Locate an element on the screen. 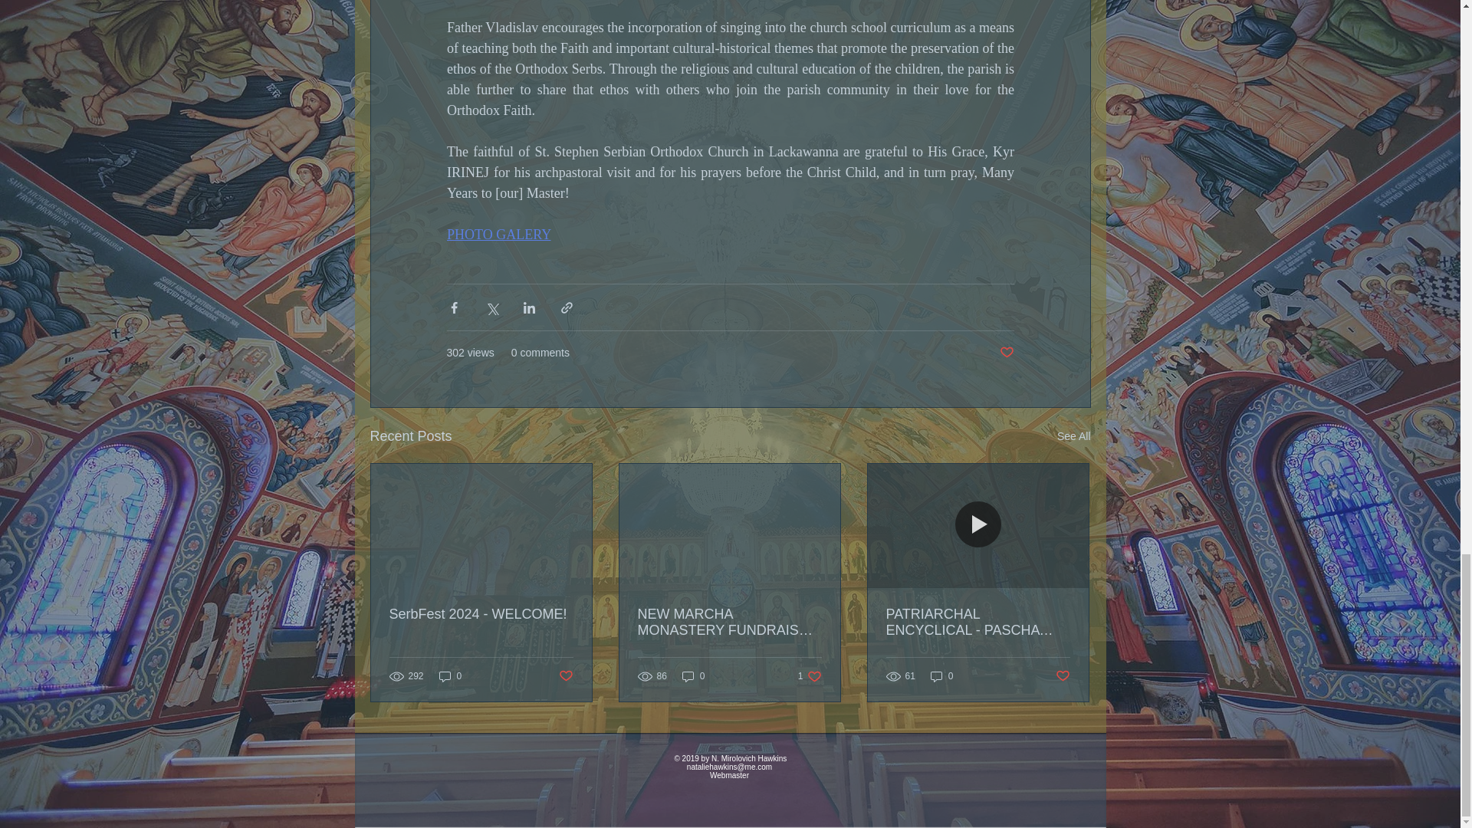  See All is located at coordinates (1073, 437).